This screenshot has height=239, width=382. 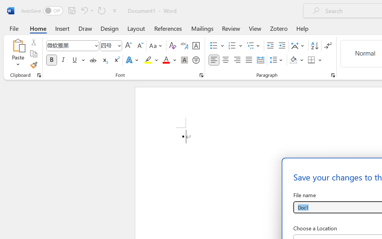 What do you see at coordinates (87, 10) in the screenshot?
I see `Undo <ApplyStyleToDoc>b__0` at bounding box center [87, 10].